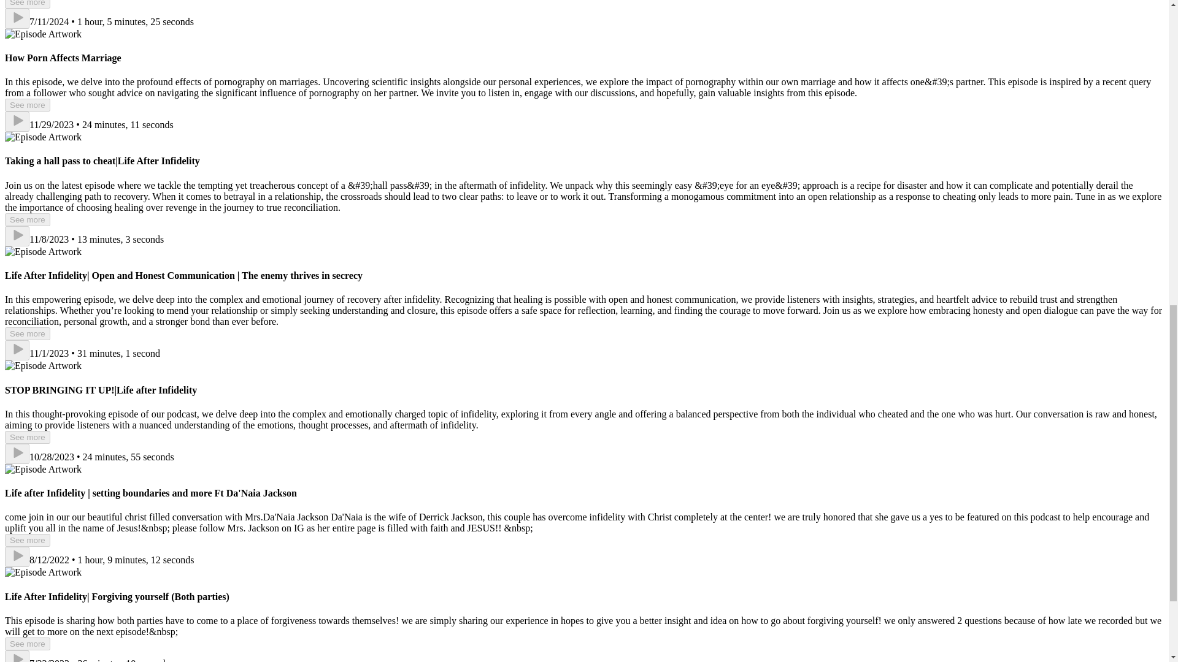 The width and height of the screenshot is (1178, 662). What do you see at coordinates (27, 540) in the screenshot?
I see `See more` at bounding box center [27, 540].